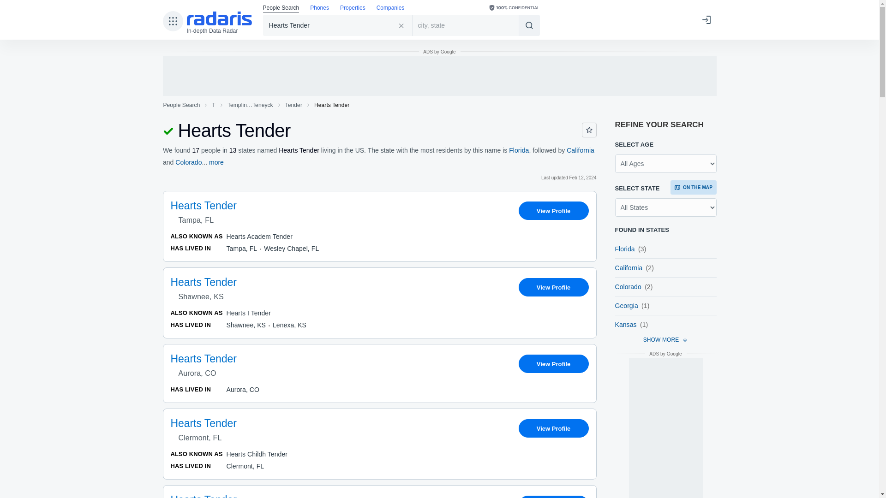 This screenshot has width=886, height=498. I want to click on Hearts Tender, so click(338, 25).